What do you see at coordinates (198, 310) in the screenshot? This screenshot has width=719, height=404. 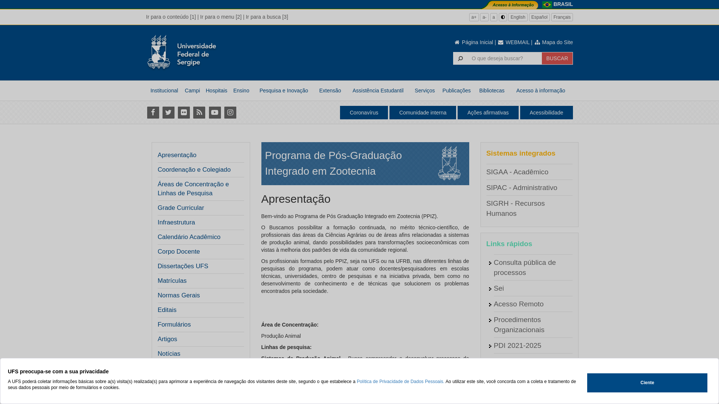 I see `Editais` at bounding box center [198, 310].